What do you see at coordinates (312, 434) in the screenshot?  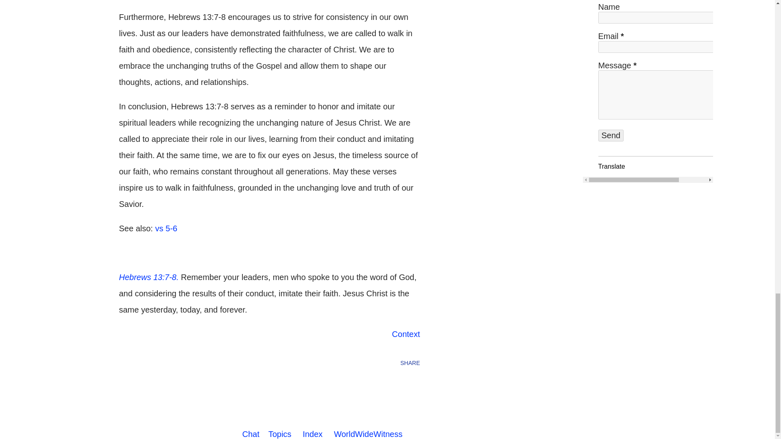 I see `Index` at bounding box center [312, 434].